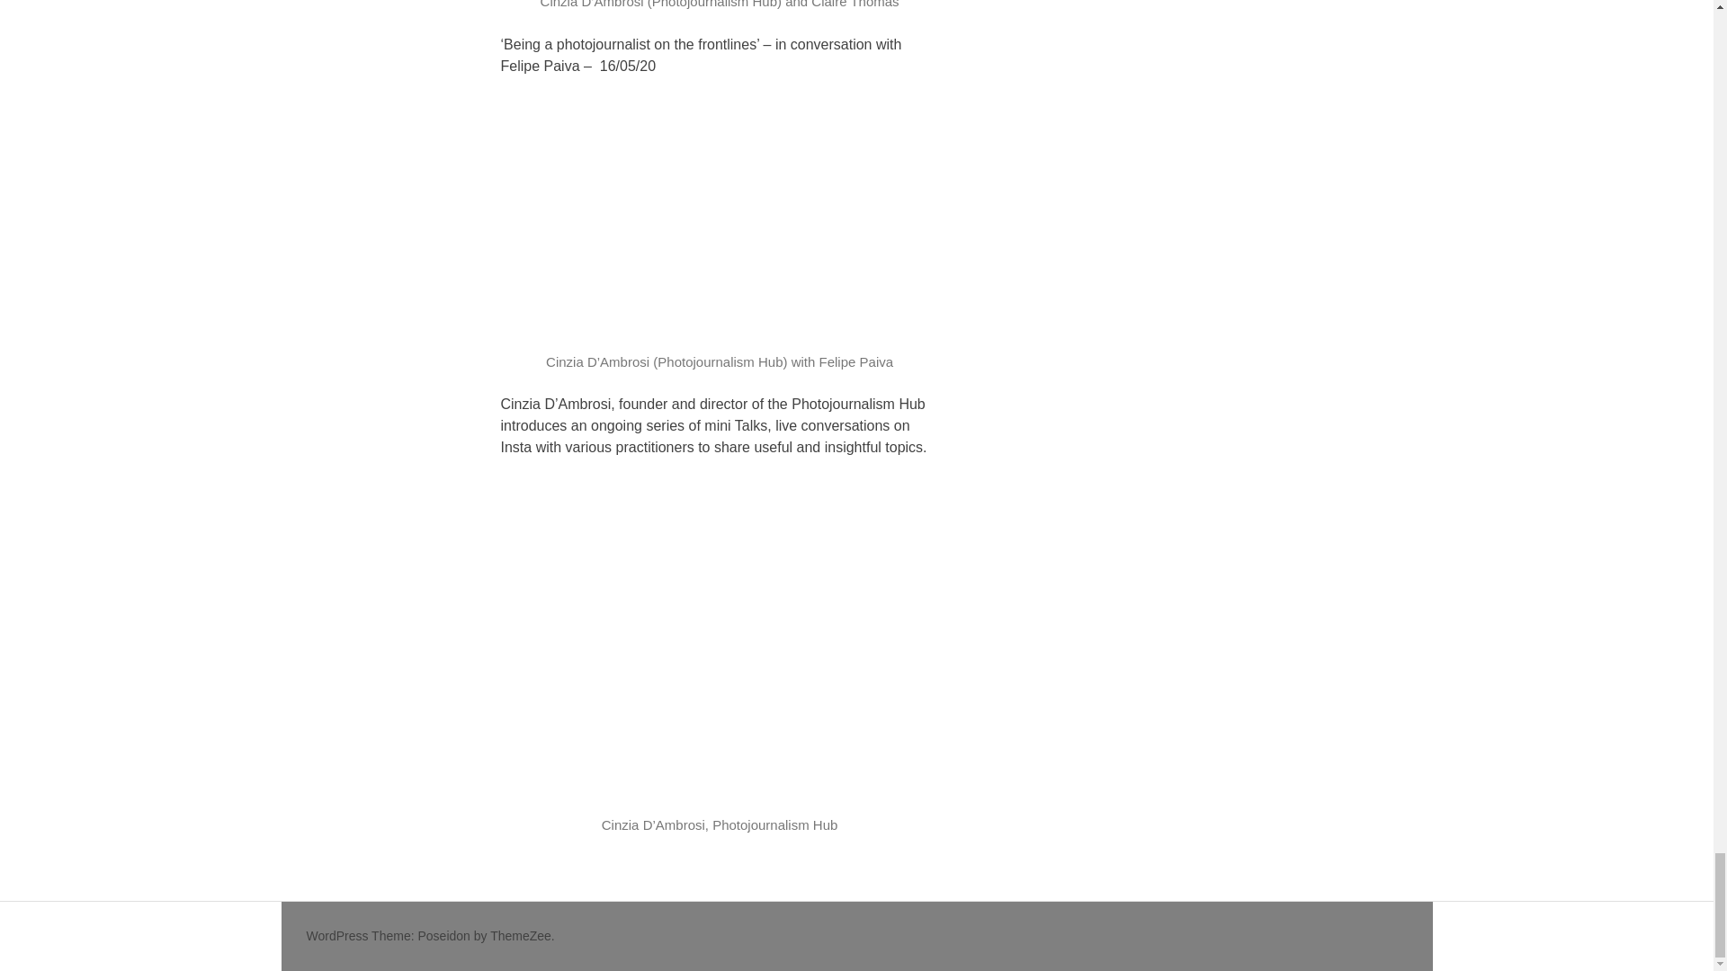 This screenshot has width=1727, height=971. Describe the element at coordinates (719, 222) in the screenshot. I see `In Conversation with Felipe Paiva` at that location.